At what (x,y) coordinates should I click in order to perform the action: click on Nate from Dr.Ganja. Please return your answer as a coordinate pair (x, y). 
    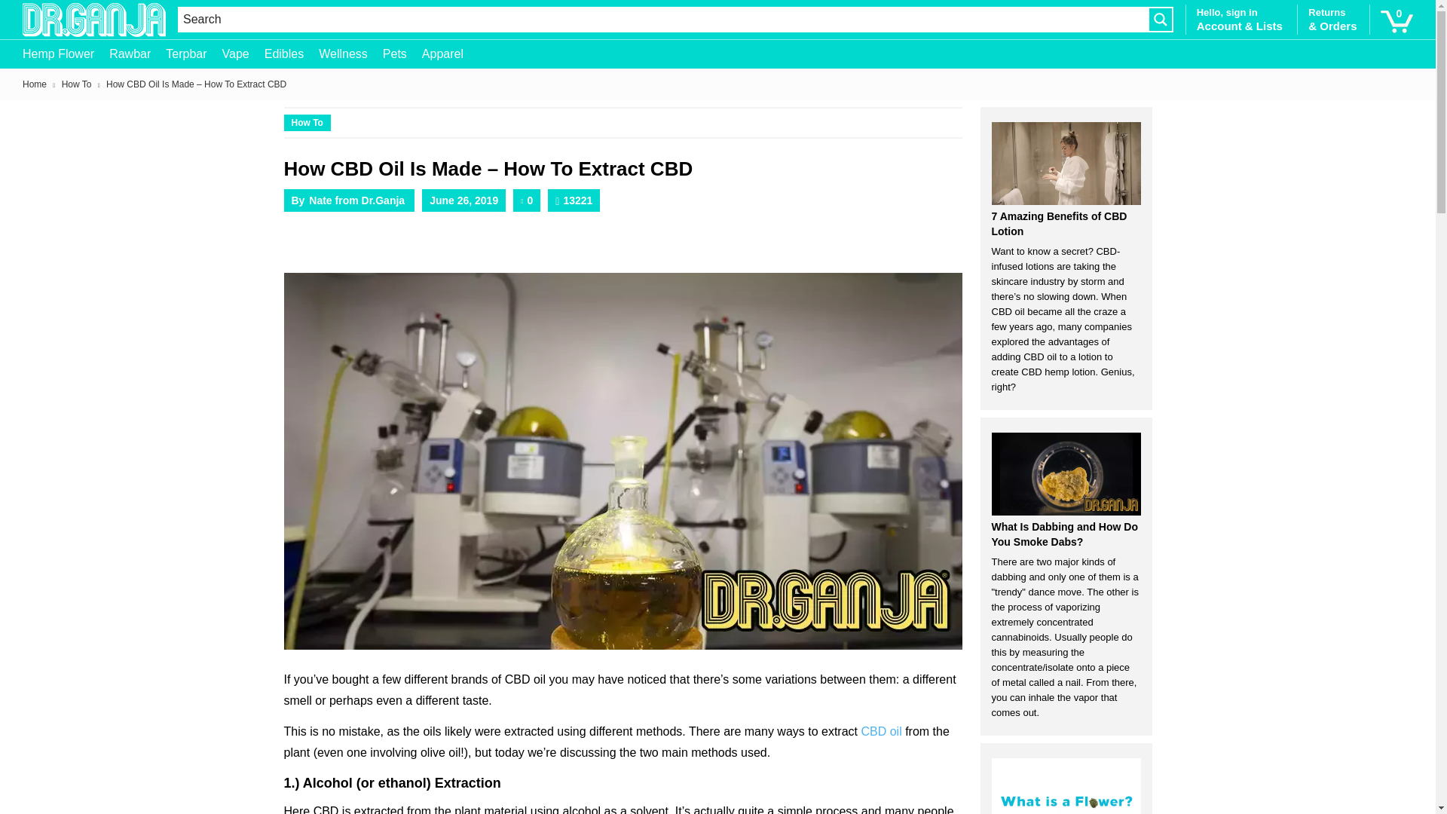
    Looking at the image, I should click on (357, 200).